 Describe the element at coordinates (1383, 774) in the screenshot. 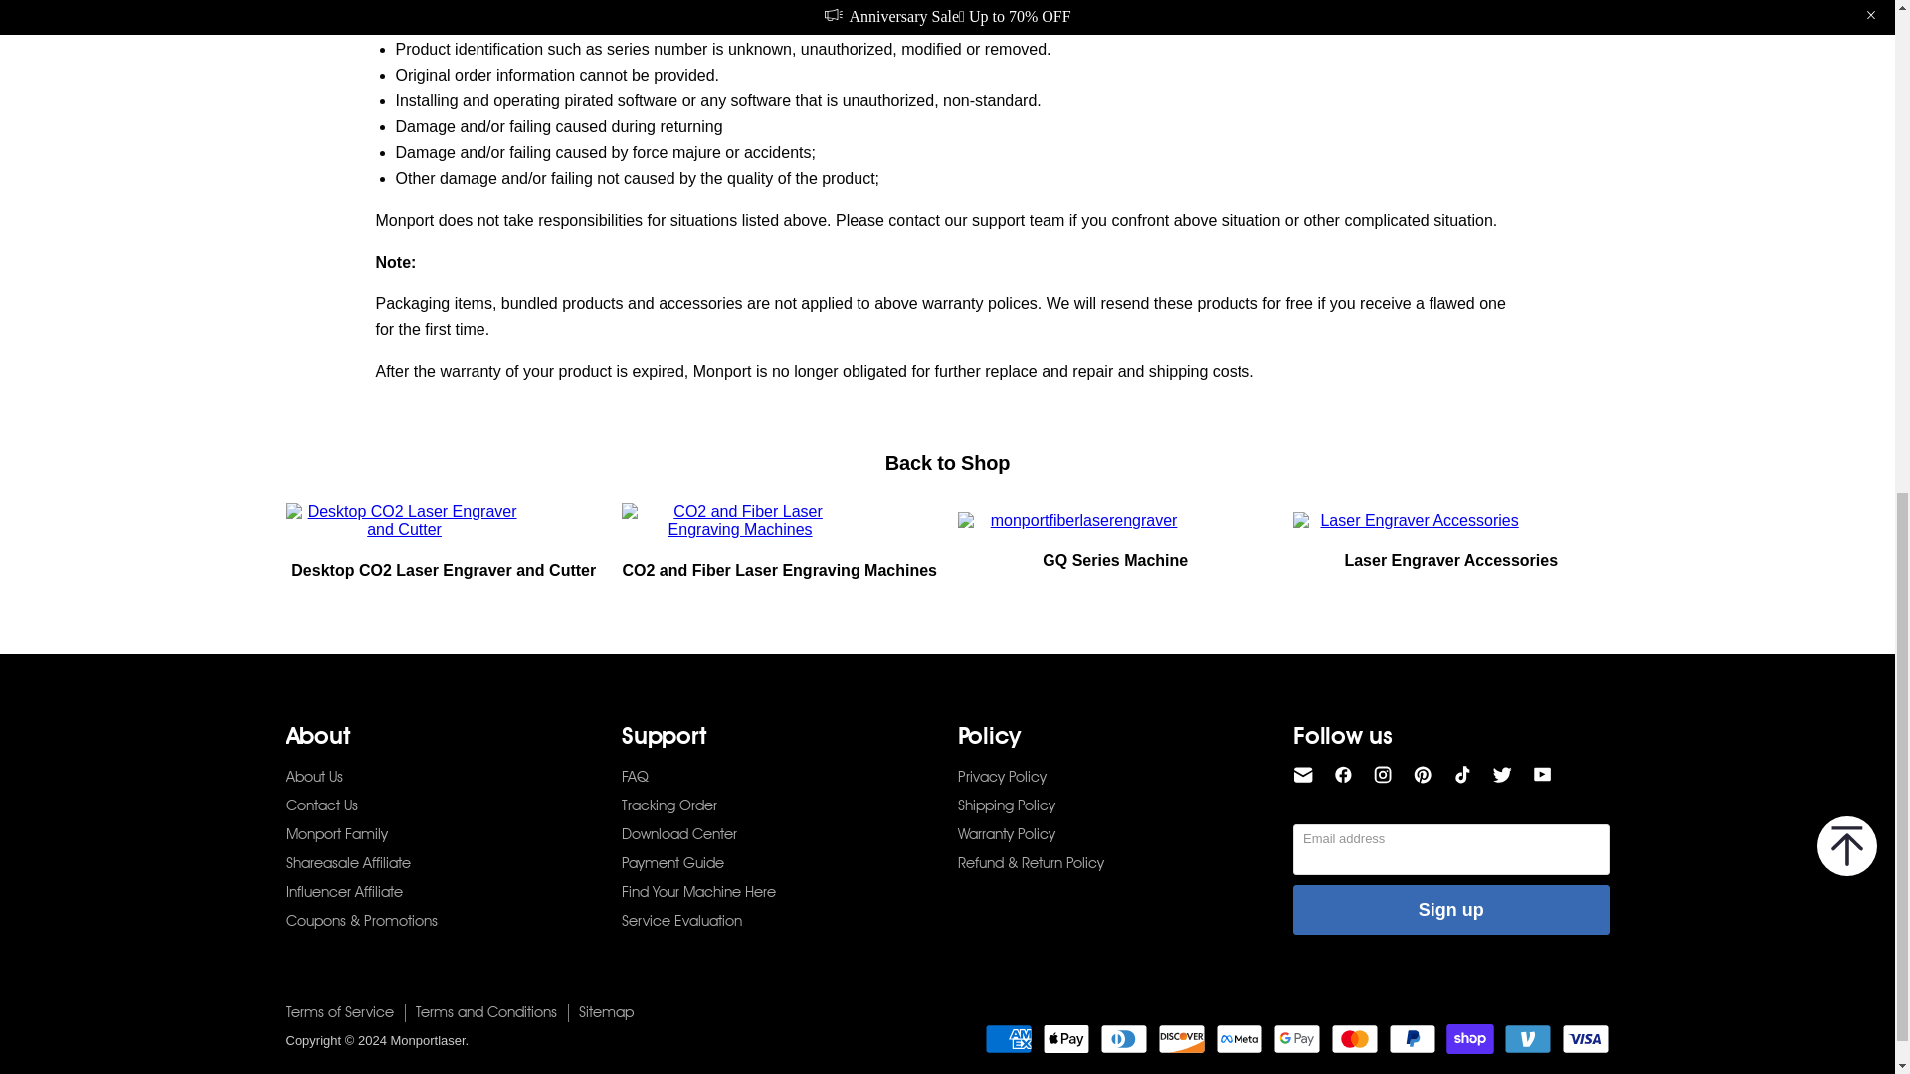

I see `Instagram` at that location.